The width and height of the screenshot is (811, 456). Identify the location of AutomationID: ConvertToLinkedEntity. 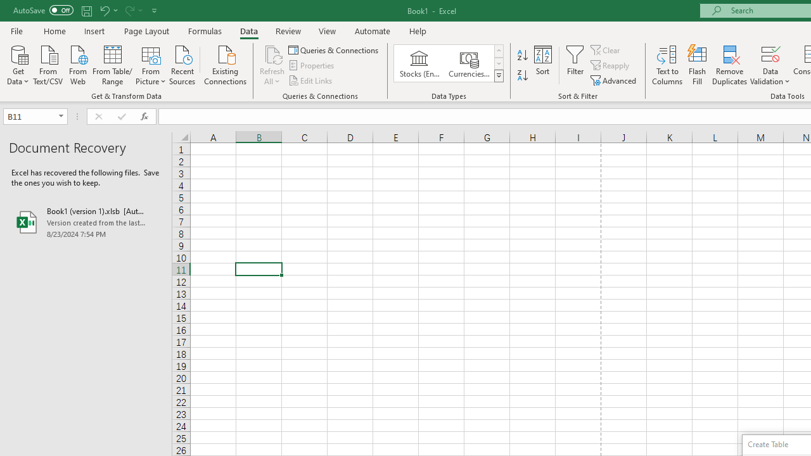
(449, 63).